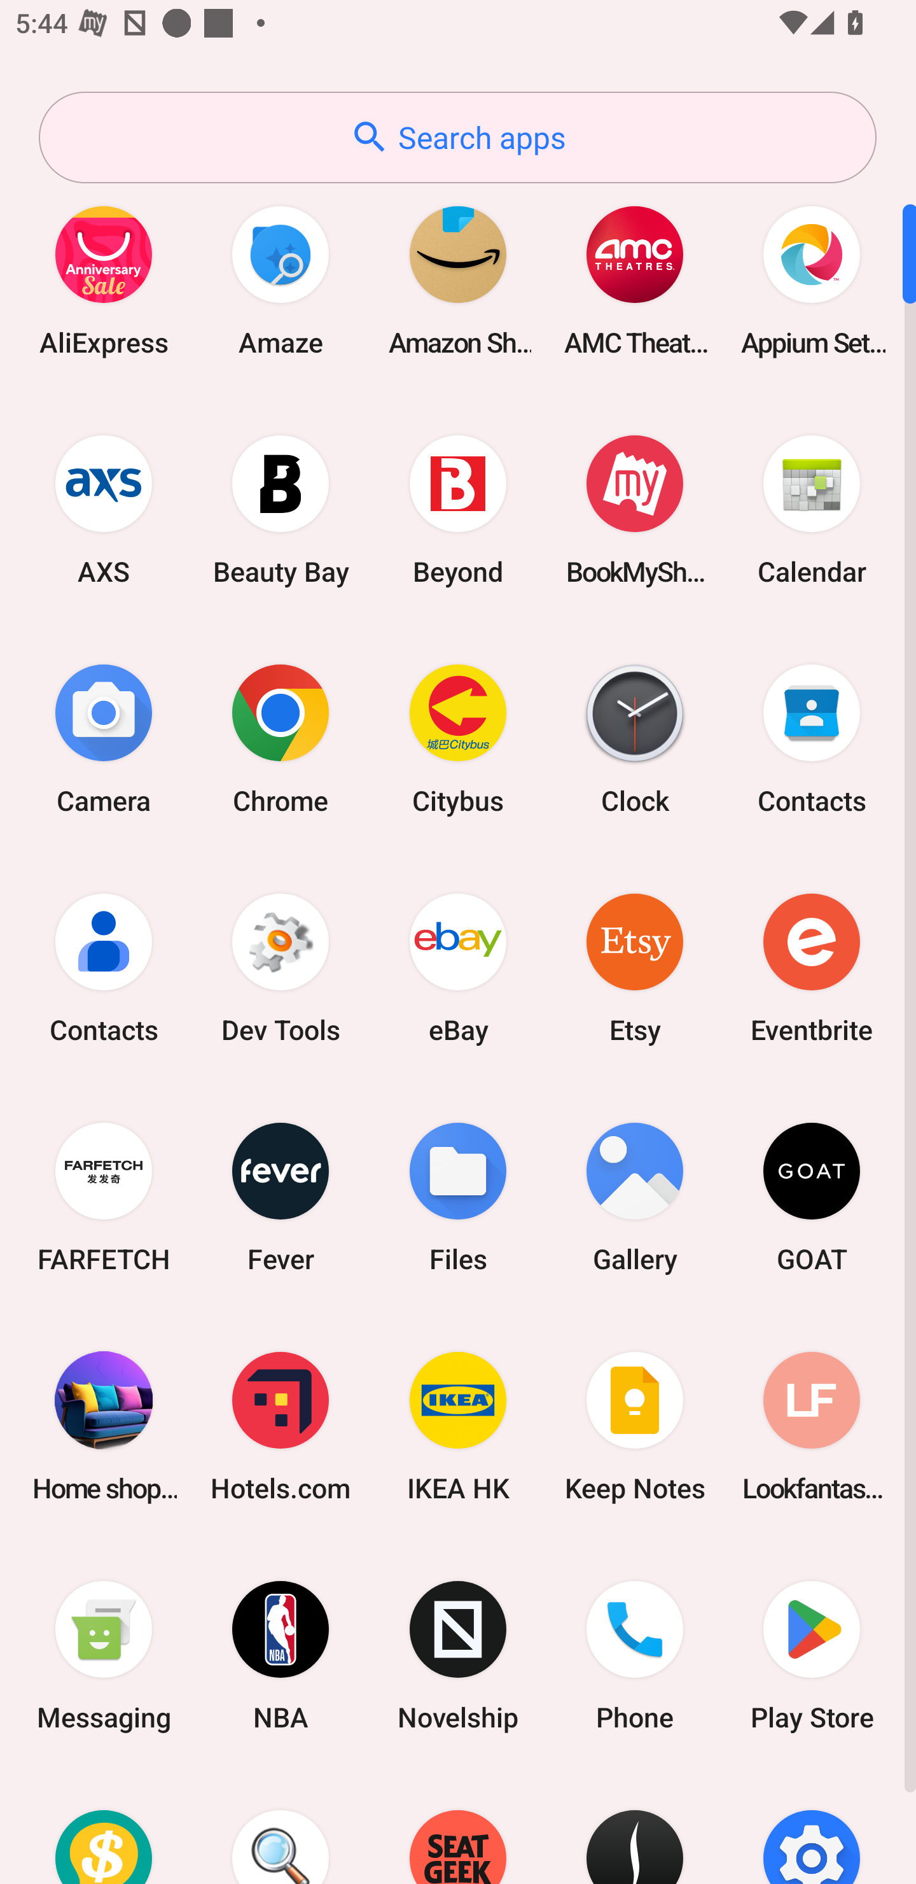  What do you see at coordinates (281, 738) in the screenshot?
I see `Chrome` at bounding box center [281, 738].